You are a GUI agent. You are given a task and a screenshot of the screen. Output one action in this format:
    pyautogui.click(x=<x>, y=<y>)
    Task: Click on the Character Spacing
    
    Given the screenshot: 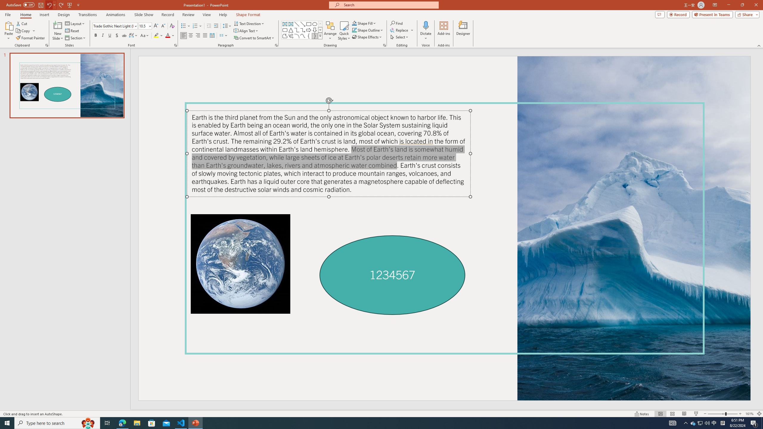 What is the action you would take?
    pyautogui.click(x=134, y=36)
    